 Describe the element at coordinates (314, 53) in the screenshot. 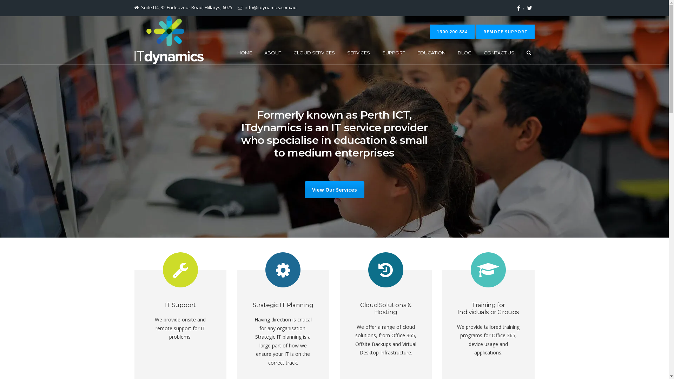

I see `CLOUD SERVICES` at that location.